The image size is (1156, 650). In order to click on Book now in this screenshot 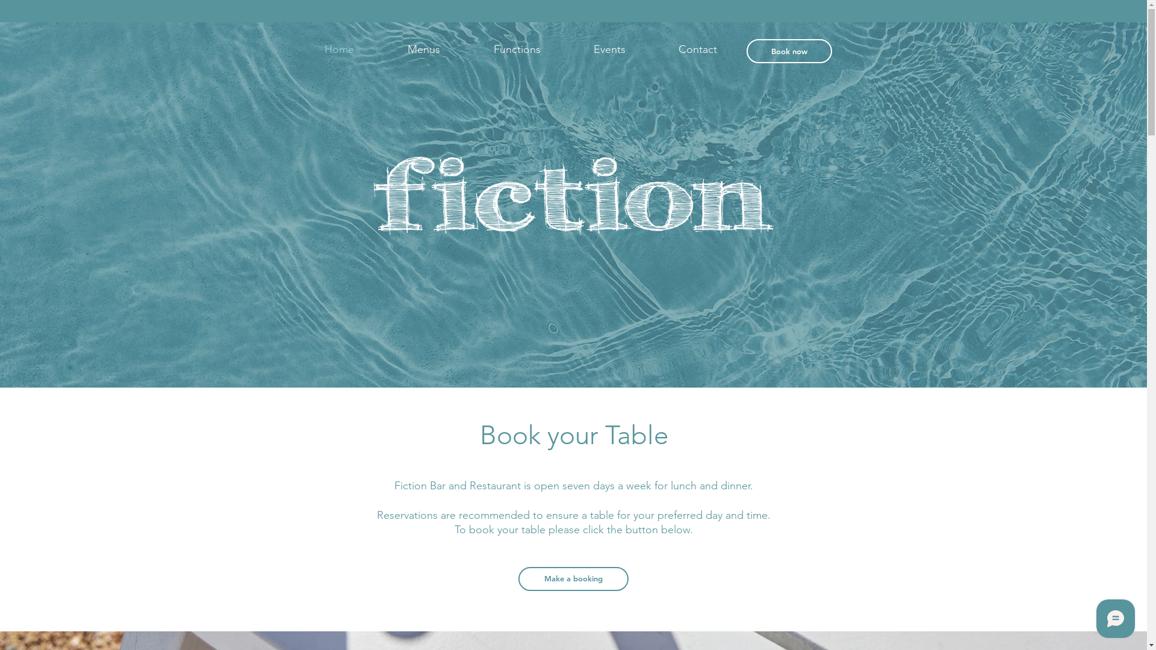, I will do `click(789, 51)`.